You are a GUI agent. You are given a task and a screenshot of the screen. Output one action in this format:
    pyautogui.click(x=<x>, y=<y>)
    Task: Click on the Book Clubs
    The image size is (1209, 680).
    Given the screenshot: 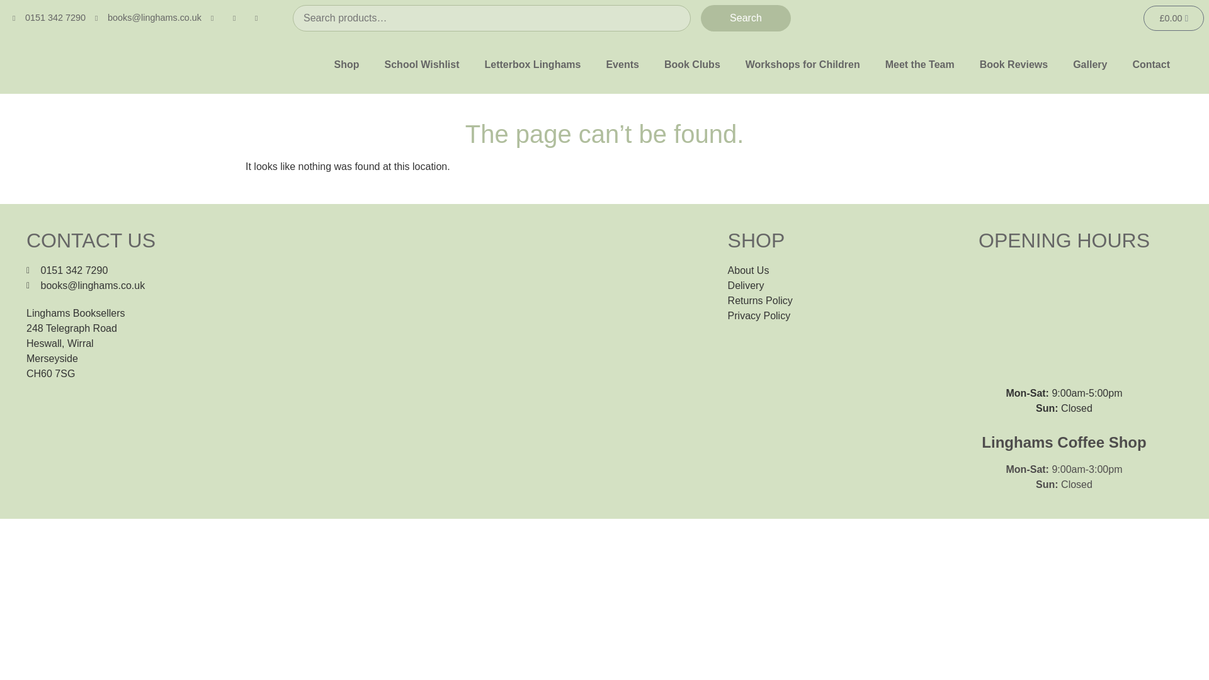 What is the action you would take?
    pyautogui.click(x=691, y=65)
    